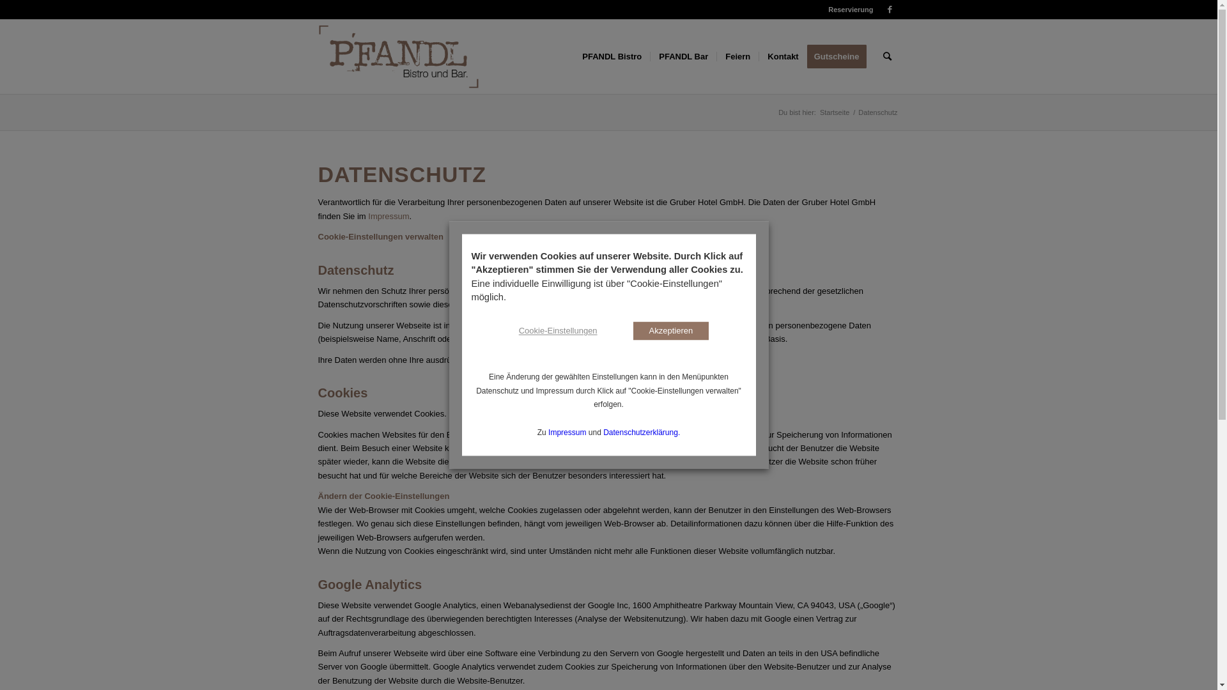  What do you see at coordinates (381, 236) in the screenshot?
I see `Cookie-Einstellungen verwalten` at bounding box center [381, 236].